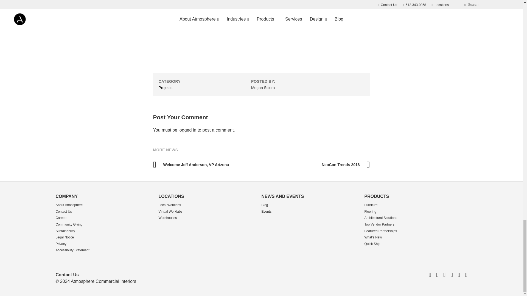  Describe the element at coordinates (66, 196) in the screenshot. I see `COMPANY` at that location.